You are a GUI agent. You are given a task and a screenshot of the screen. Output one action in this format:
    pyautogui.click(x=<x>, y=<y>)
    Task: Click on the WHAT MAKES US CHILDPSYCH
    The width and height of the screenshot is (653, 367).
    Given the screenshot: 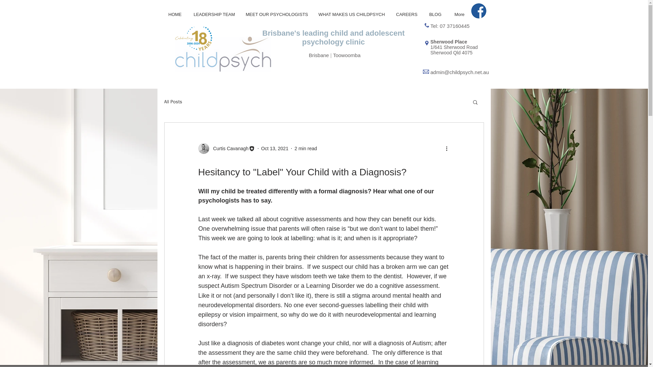 What is the action you would take?
    pyautogui.click(x=352, y=14)
    